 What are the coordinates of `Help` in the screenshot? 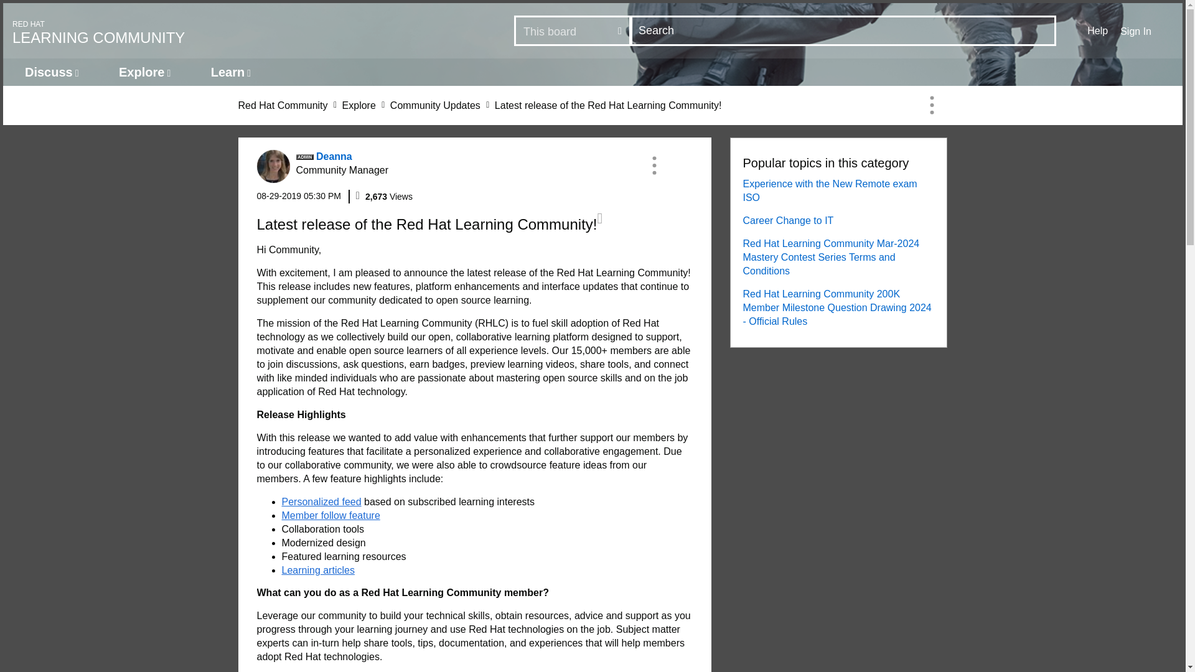 It's located at (1097, 30).